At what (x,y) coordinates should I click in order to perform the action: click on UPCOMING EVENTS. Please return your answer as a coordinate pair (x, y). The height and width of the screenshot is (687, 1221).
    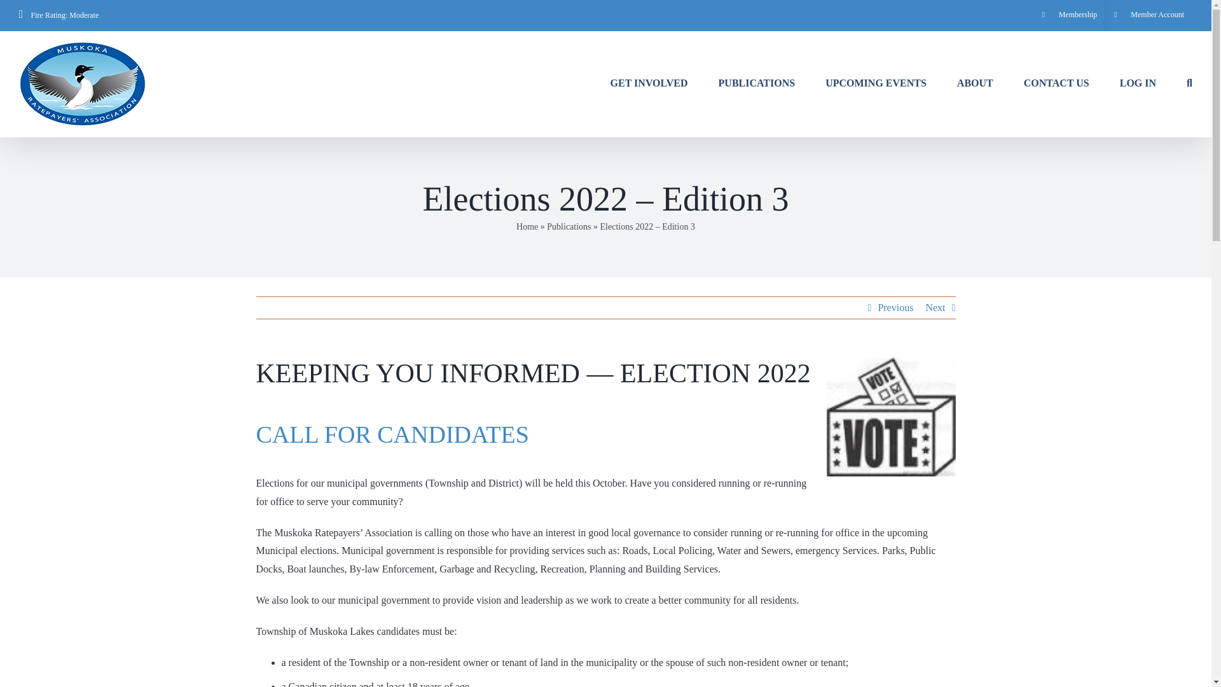
    Looking at the image, I should click on (876, 81).